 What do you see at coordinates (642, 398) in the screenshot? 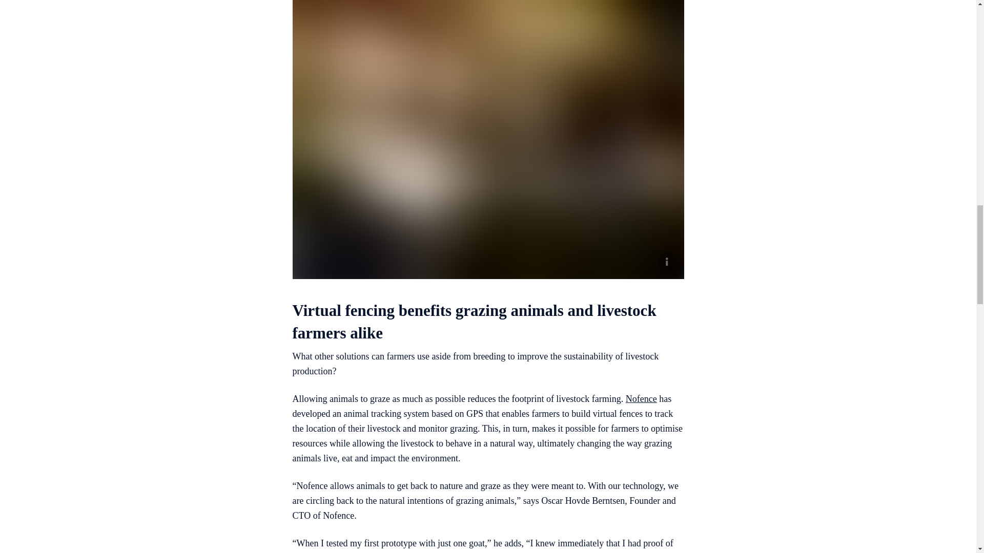
I see `Nofence` at bounding box center [642, 398].